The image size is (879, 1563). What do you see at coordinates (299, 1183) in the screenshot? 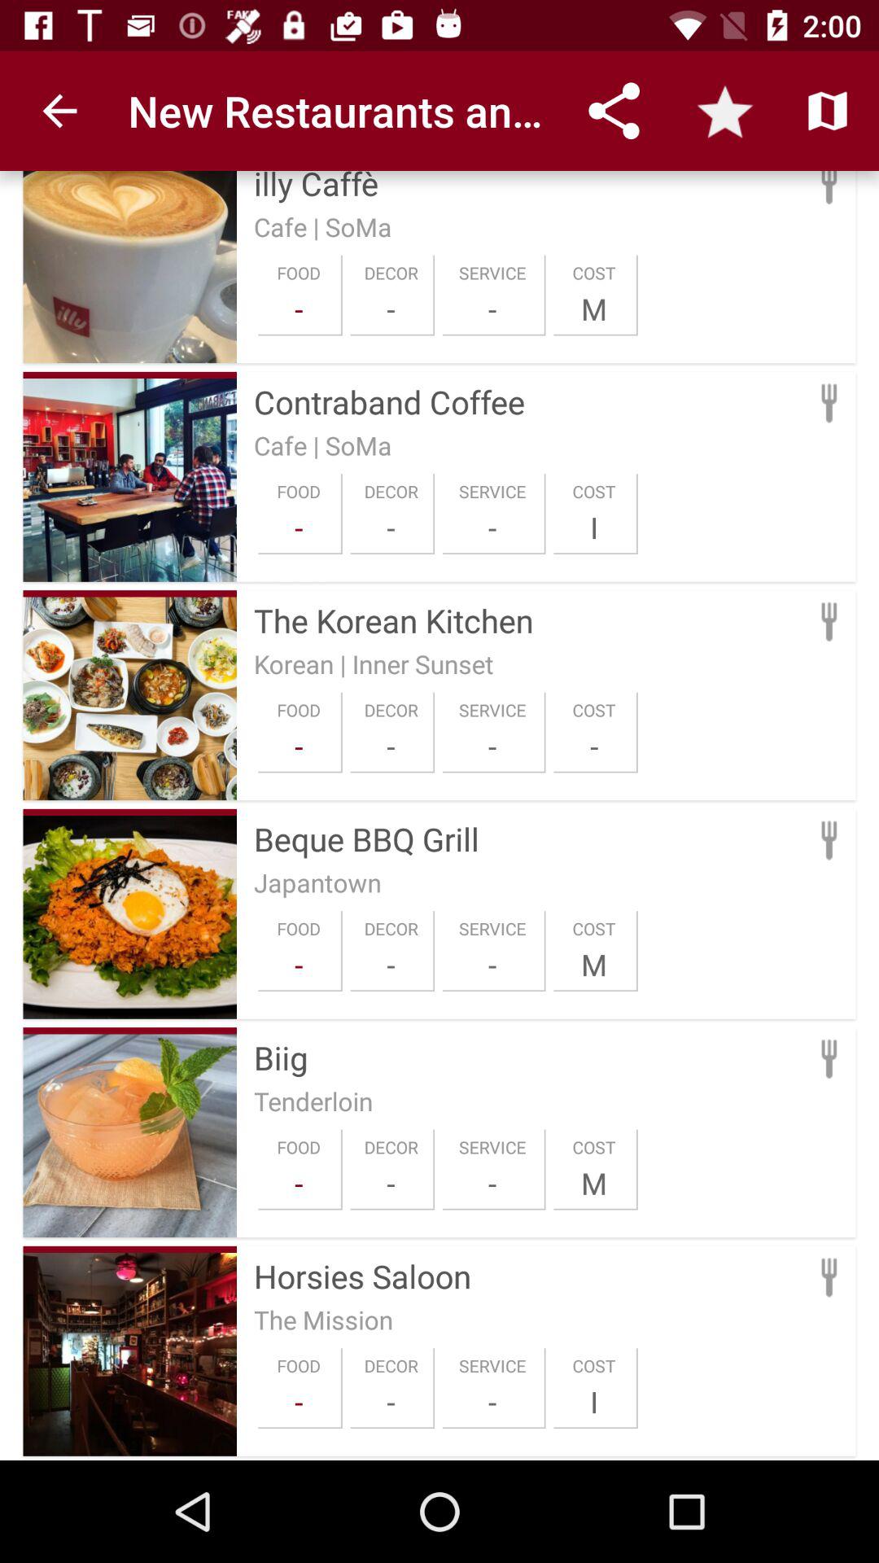
I see `click the item next to decor` at bounding box center [299, 1183].